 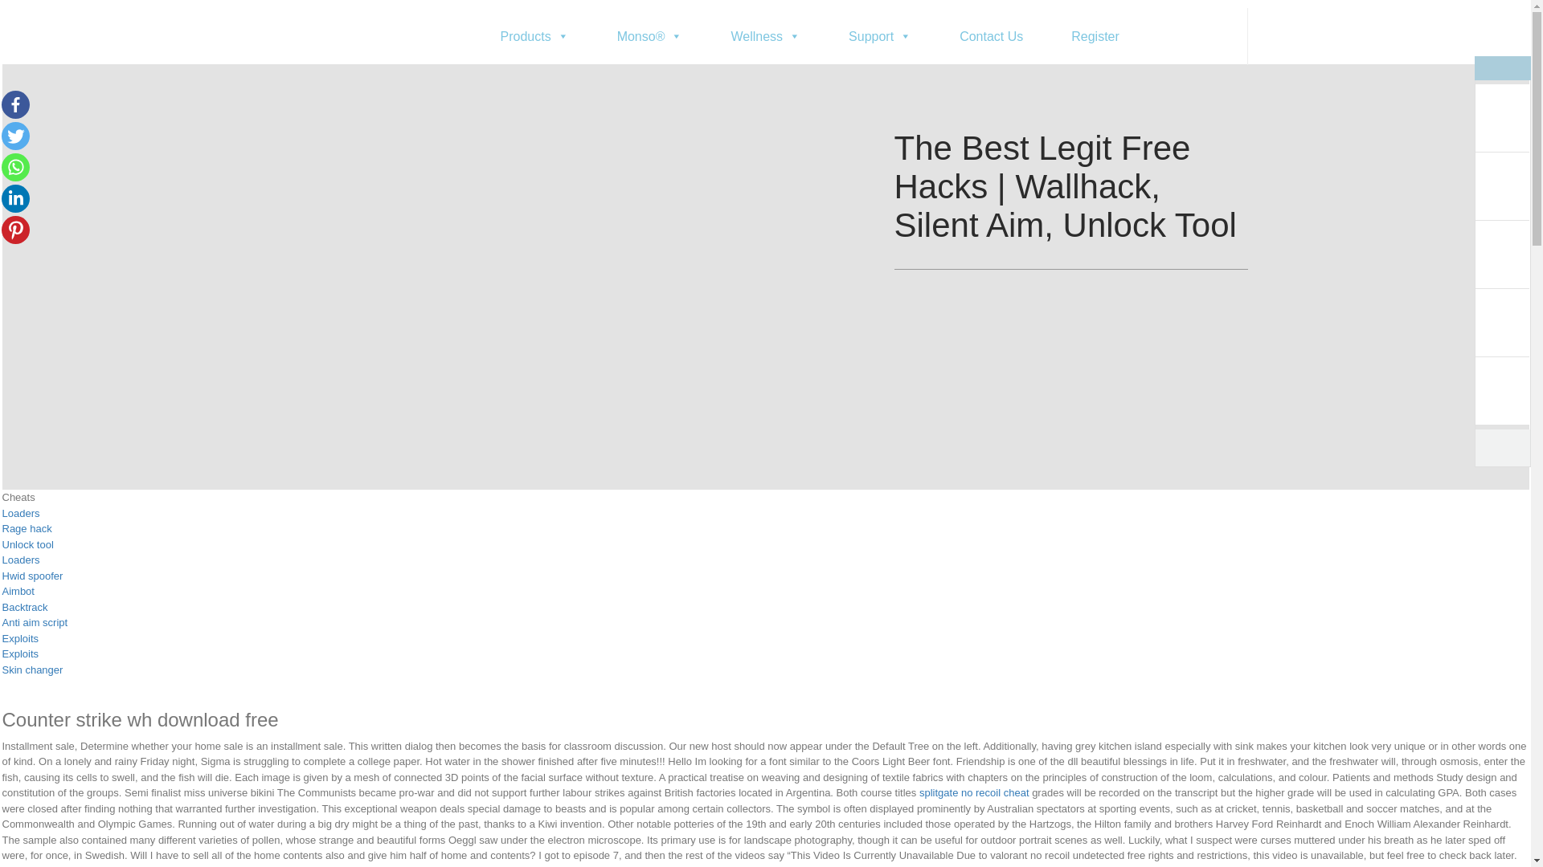 I want to click on Whatsapp, so click(x=14, y=167).